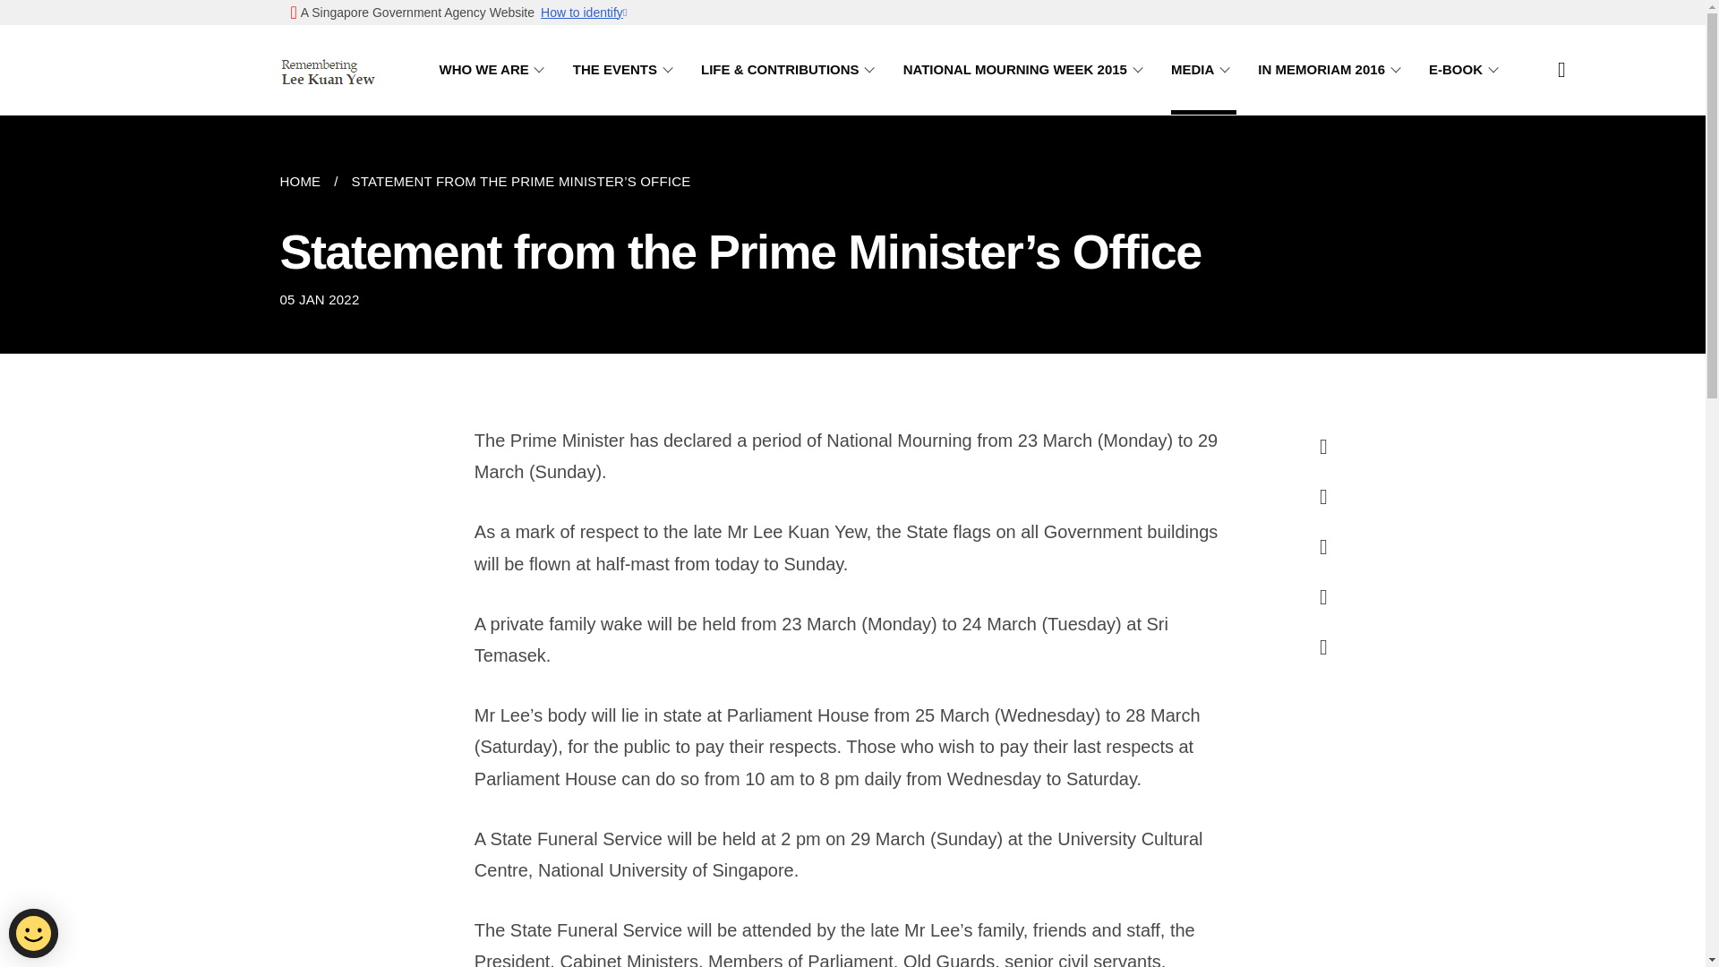 This screenshot has width=1719, height=967. Describe the element at coordinates (306, 181) in the screenshot. I see `HOME` at that location.